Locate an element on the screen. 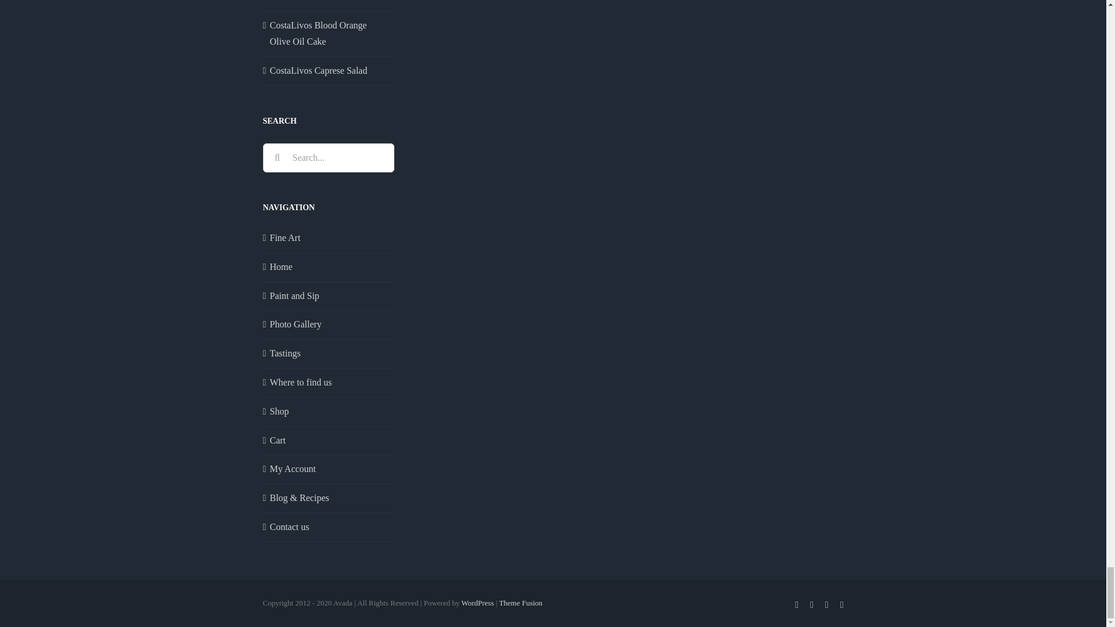  facebook is located at coordinates (796, 604).